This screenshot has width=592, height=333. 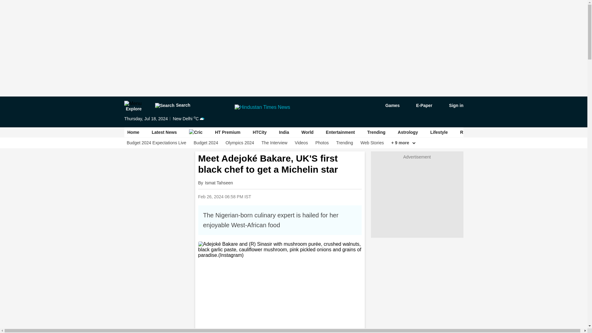 I want to click on Astrology, so click(x=408, y=132).